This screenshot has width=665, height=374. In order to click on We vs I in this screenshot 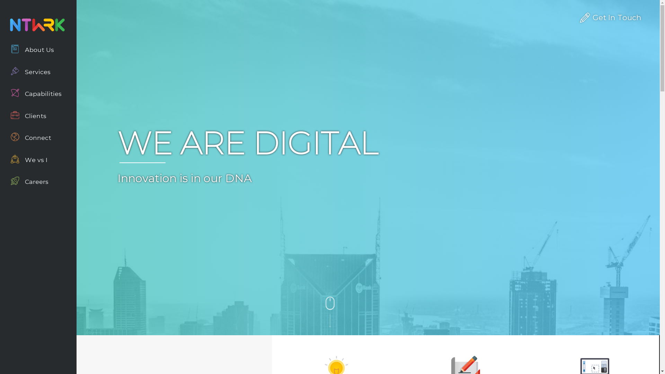, I will do `click(38, 160)`.